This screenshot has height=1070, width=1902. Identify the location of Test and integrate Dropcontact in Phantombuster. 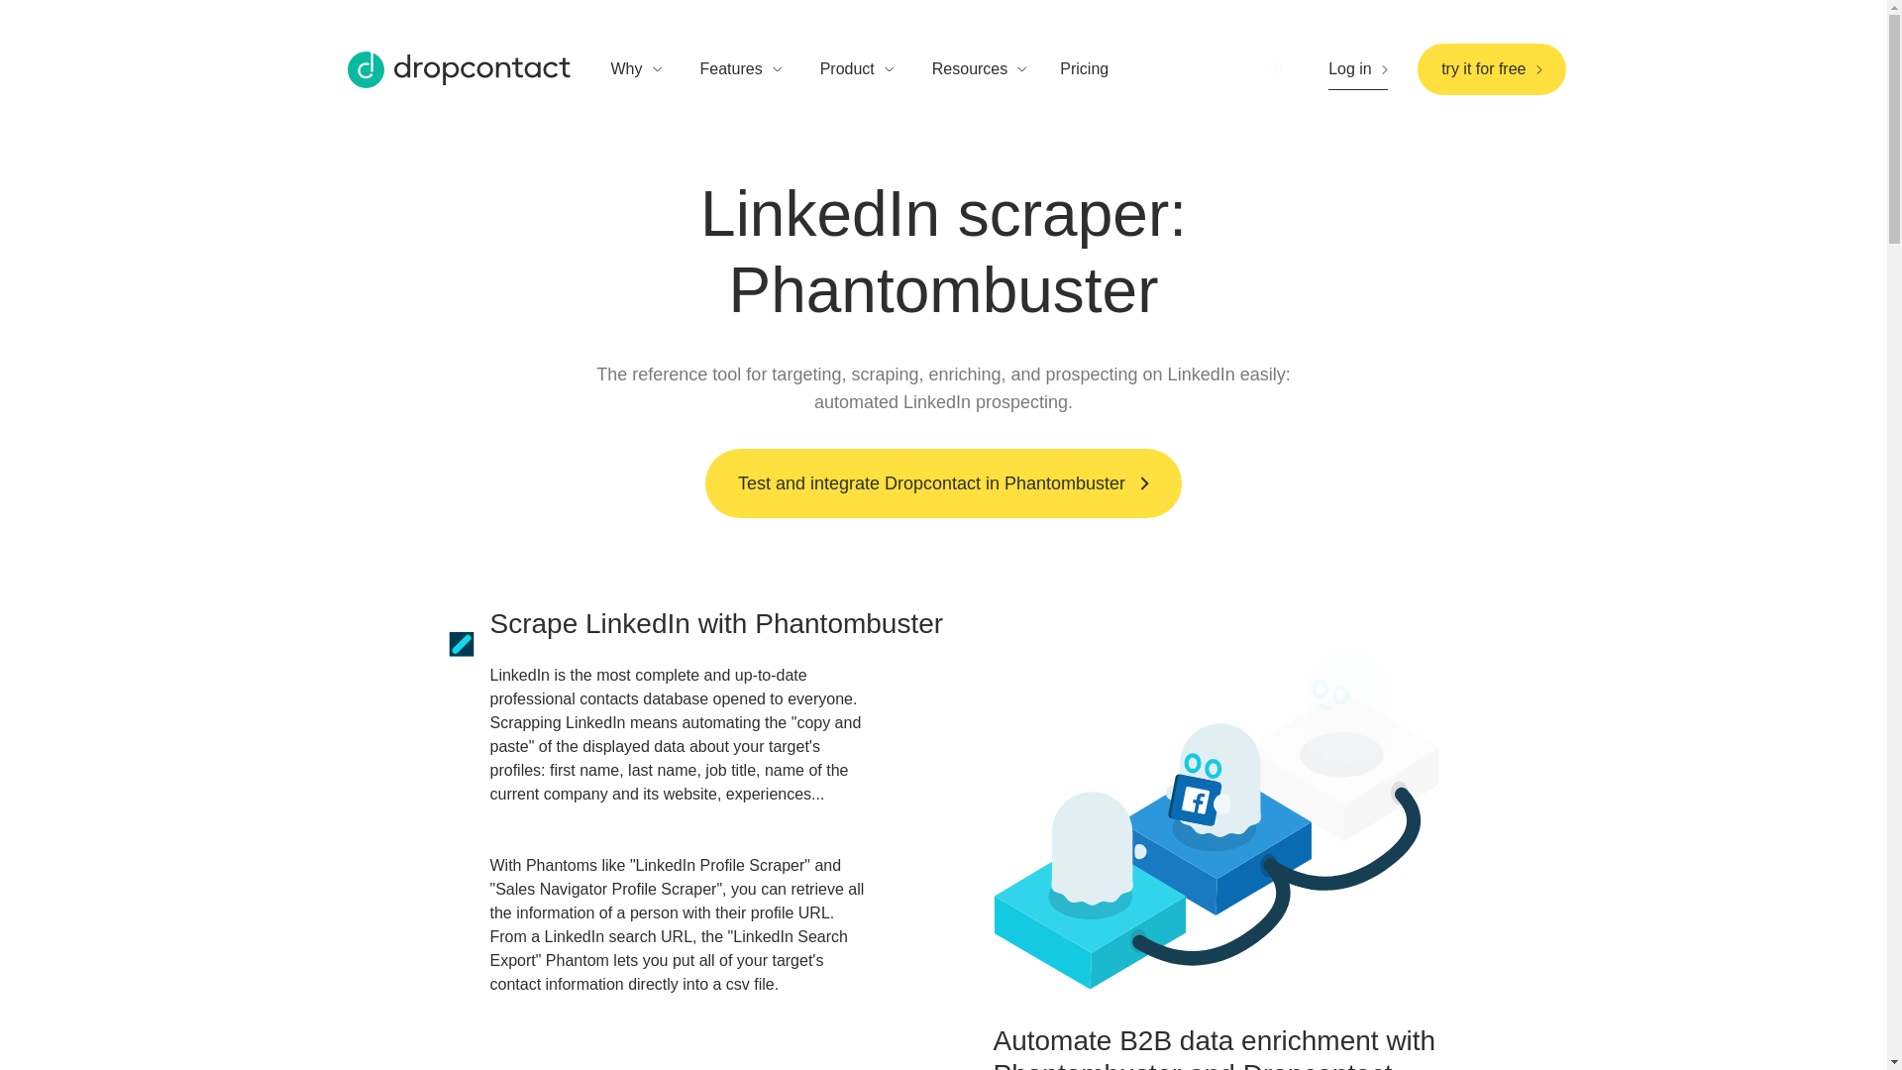
(943, 482).